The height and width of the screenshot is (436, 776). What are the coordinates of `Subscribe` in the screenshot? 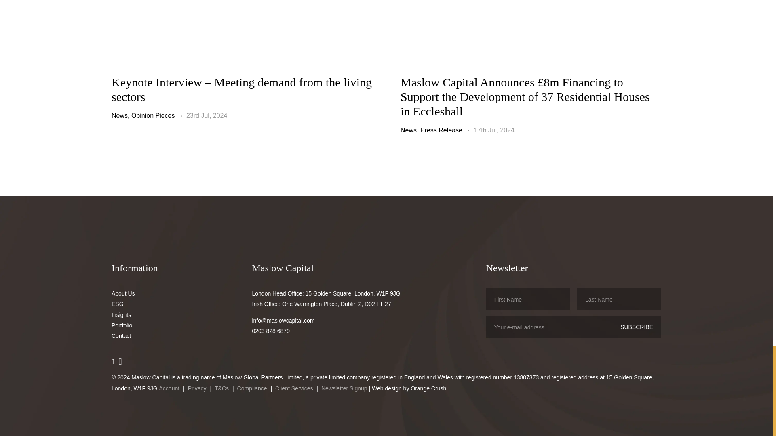 It's located at (637, 327).